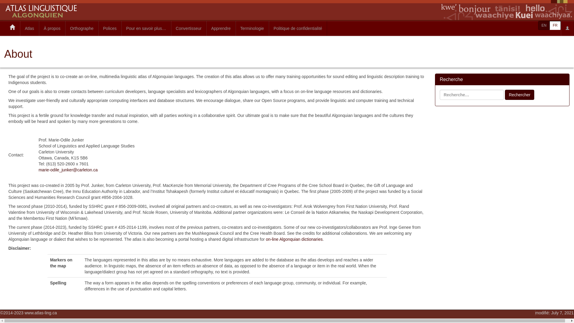 Image resolution: width=574 pixels, height=323 pixels. I want to click on EN, so click(544, 25).